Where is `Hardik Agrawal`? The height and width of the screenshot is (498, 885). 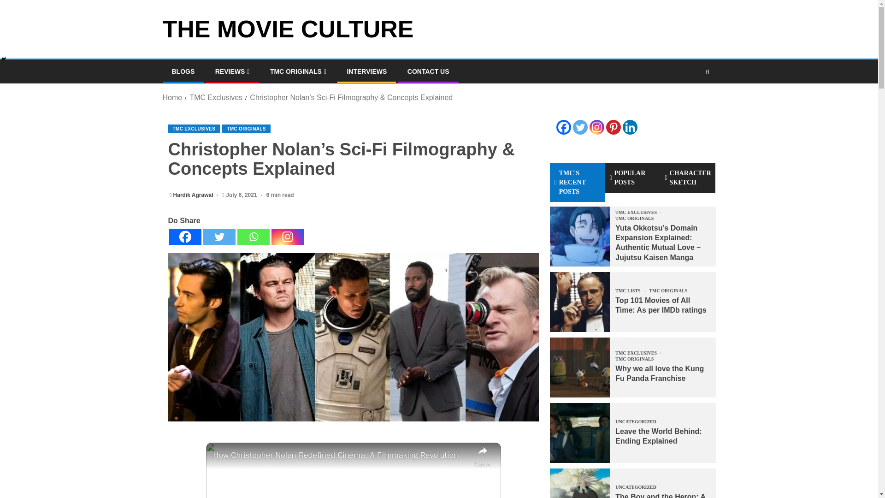 Hardik Agrawal is located at coordinates (194, 195).